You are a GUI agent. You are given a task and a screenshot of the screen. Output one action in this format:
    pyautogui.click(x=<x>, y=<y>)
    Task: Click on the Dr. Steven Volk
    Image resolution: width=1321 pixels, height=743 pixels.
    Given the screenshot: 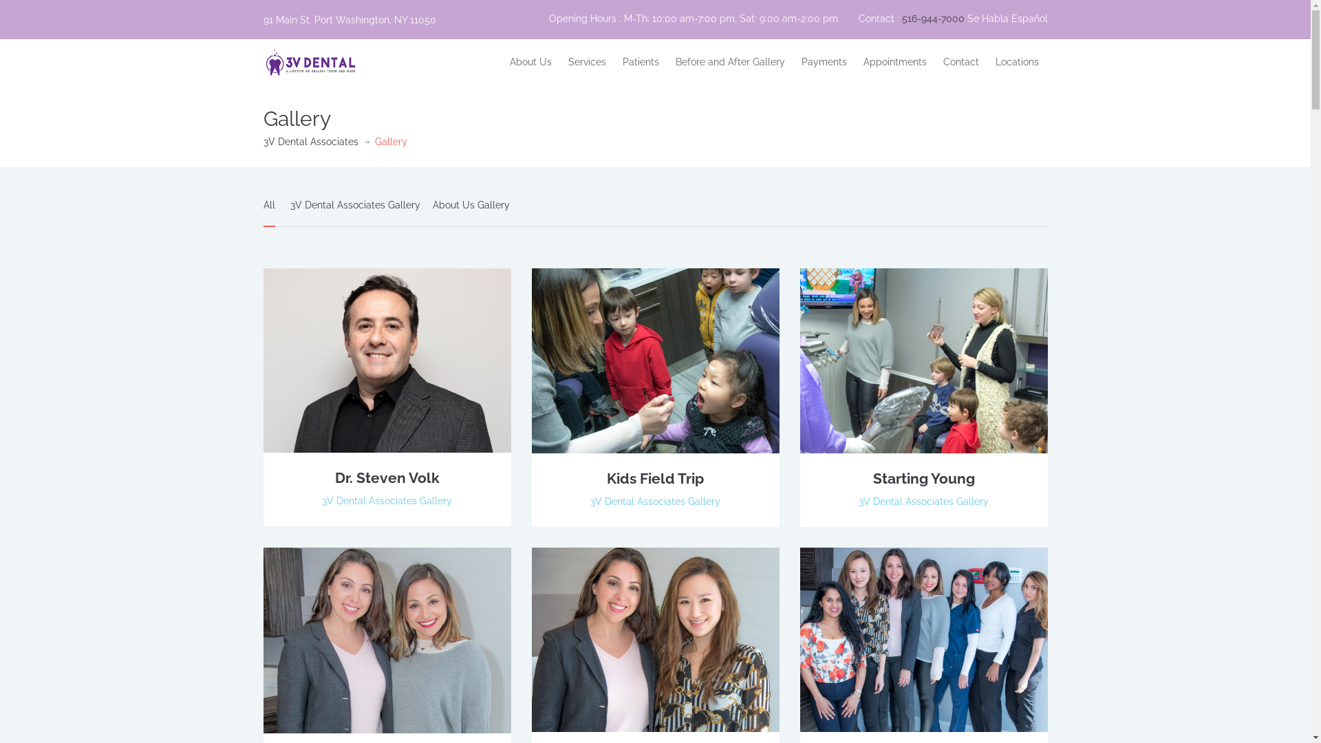 What is the action you would take?
    pyautogui.click(x=387, y=477)
    